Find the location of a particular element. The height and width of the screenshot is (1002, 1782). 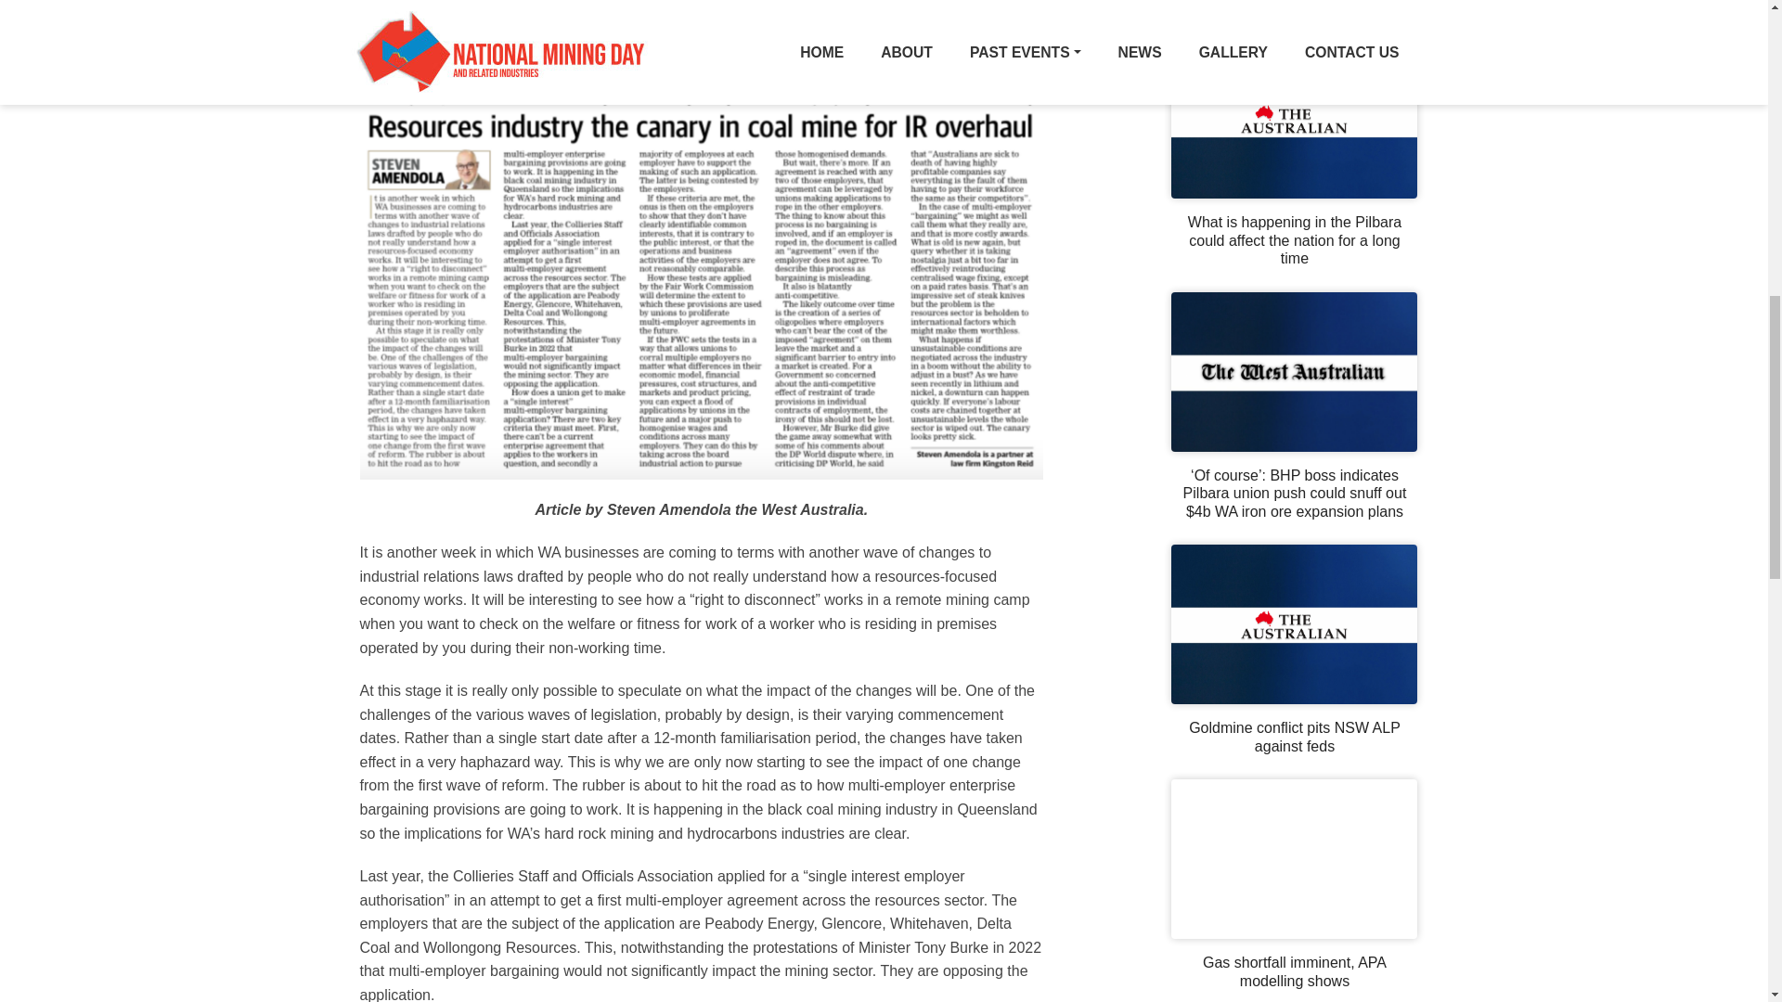

Glencore Advertisement is located at coordinates (1294, 7).